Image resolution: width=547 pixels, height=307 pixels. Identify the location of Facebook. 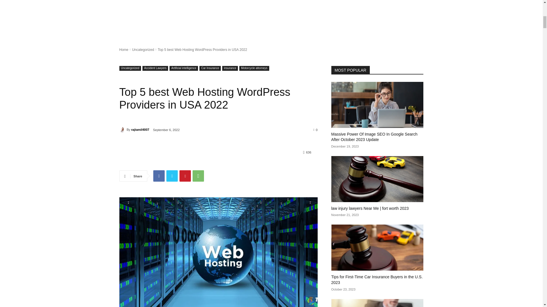
(159, 176).